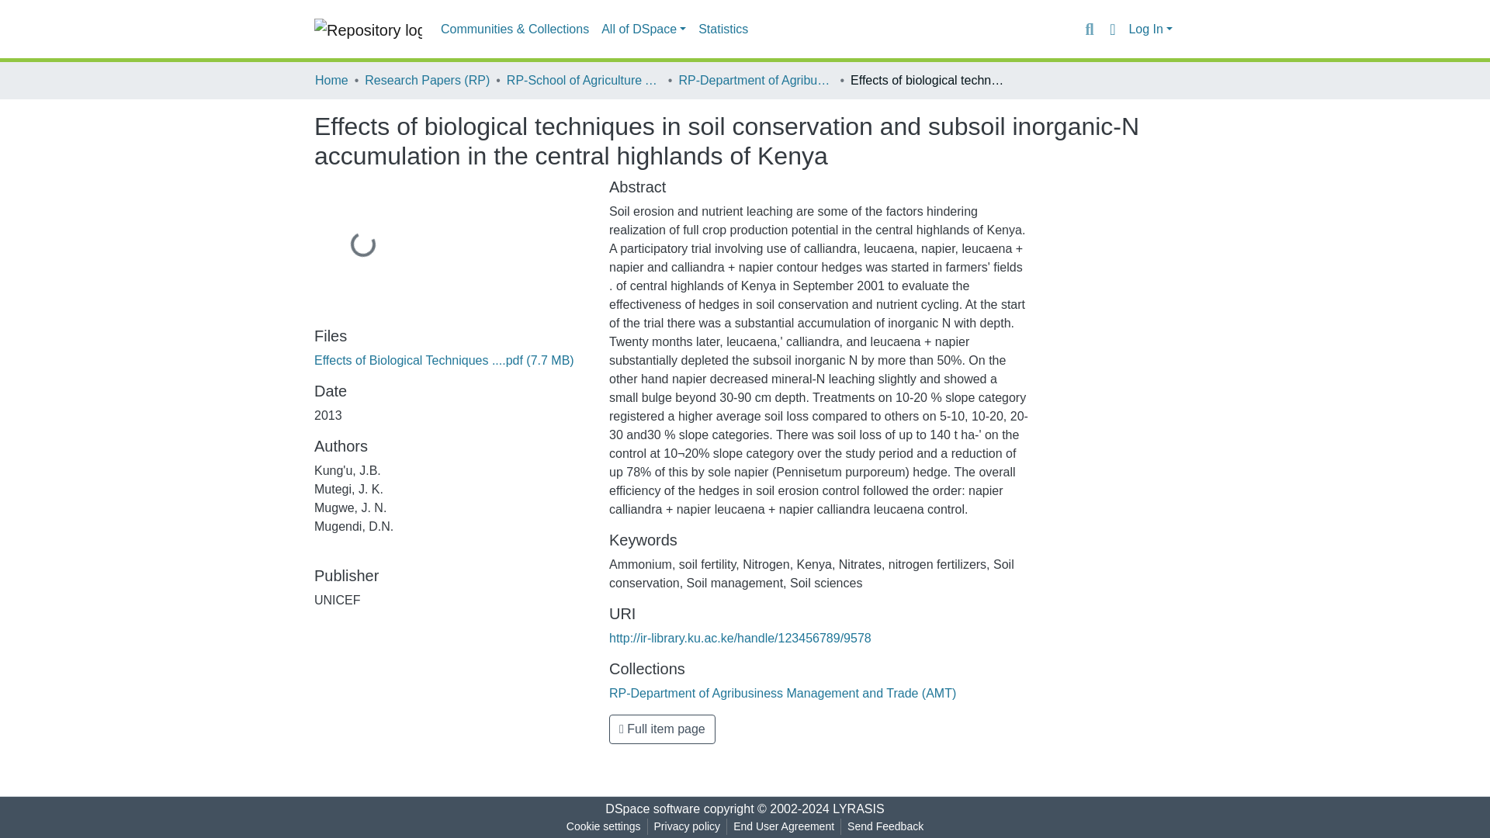 The image size is (1490, 838). What do you see at coordinates (603, 826) in the screenshot?
I see `Cookie settings` at bounding box center [603, 826].